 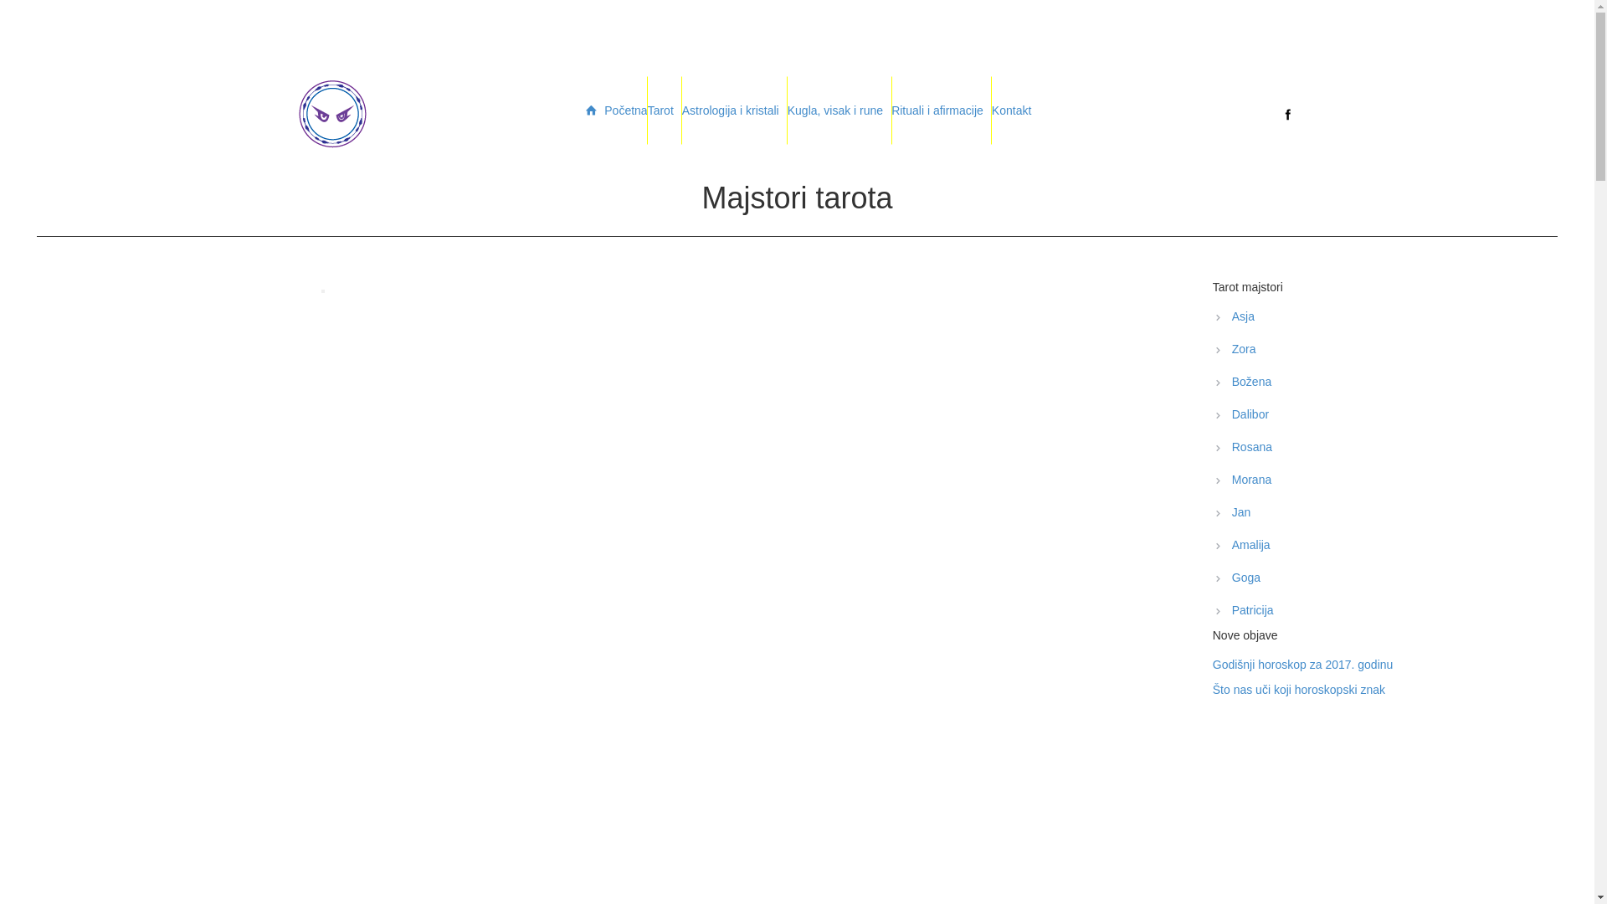 I want to click on Jan, so click(x=1374, y=512).